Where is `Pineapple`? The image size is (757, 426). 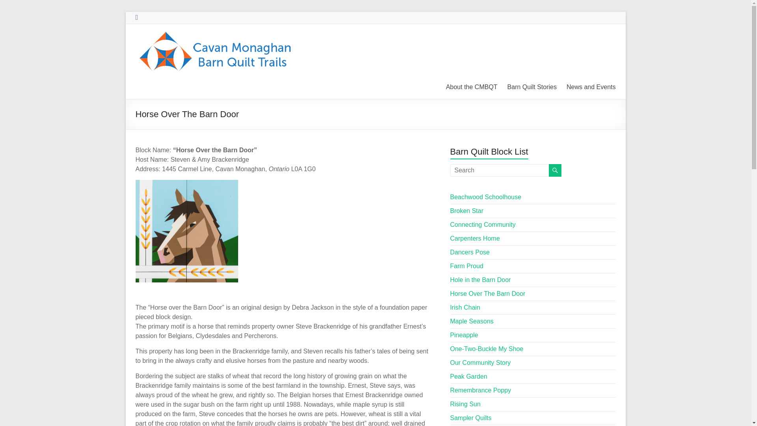 Pineapple is located at coordinates (464, 335).